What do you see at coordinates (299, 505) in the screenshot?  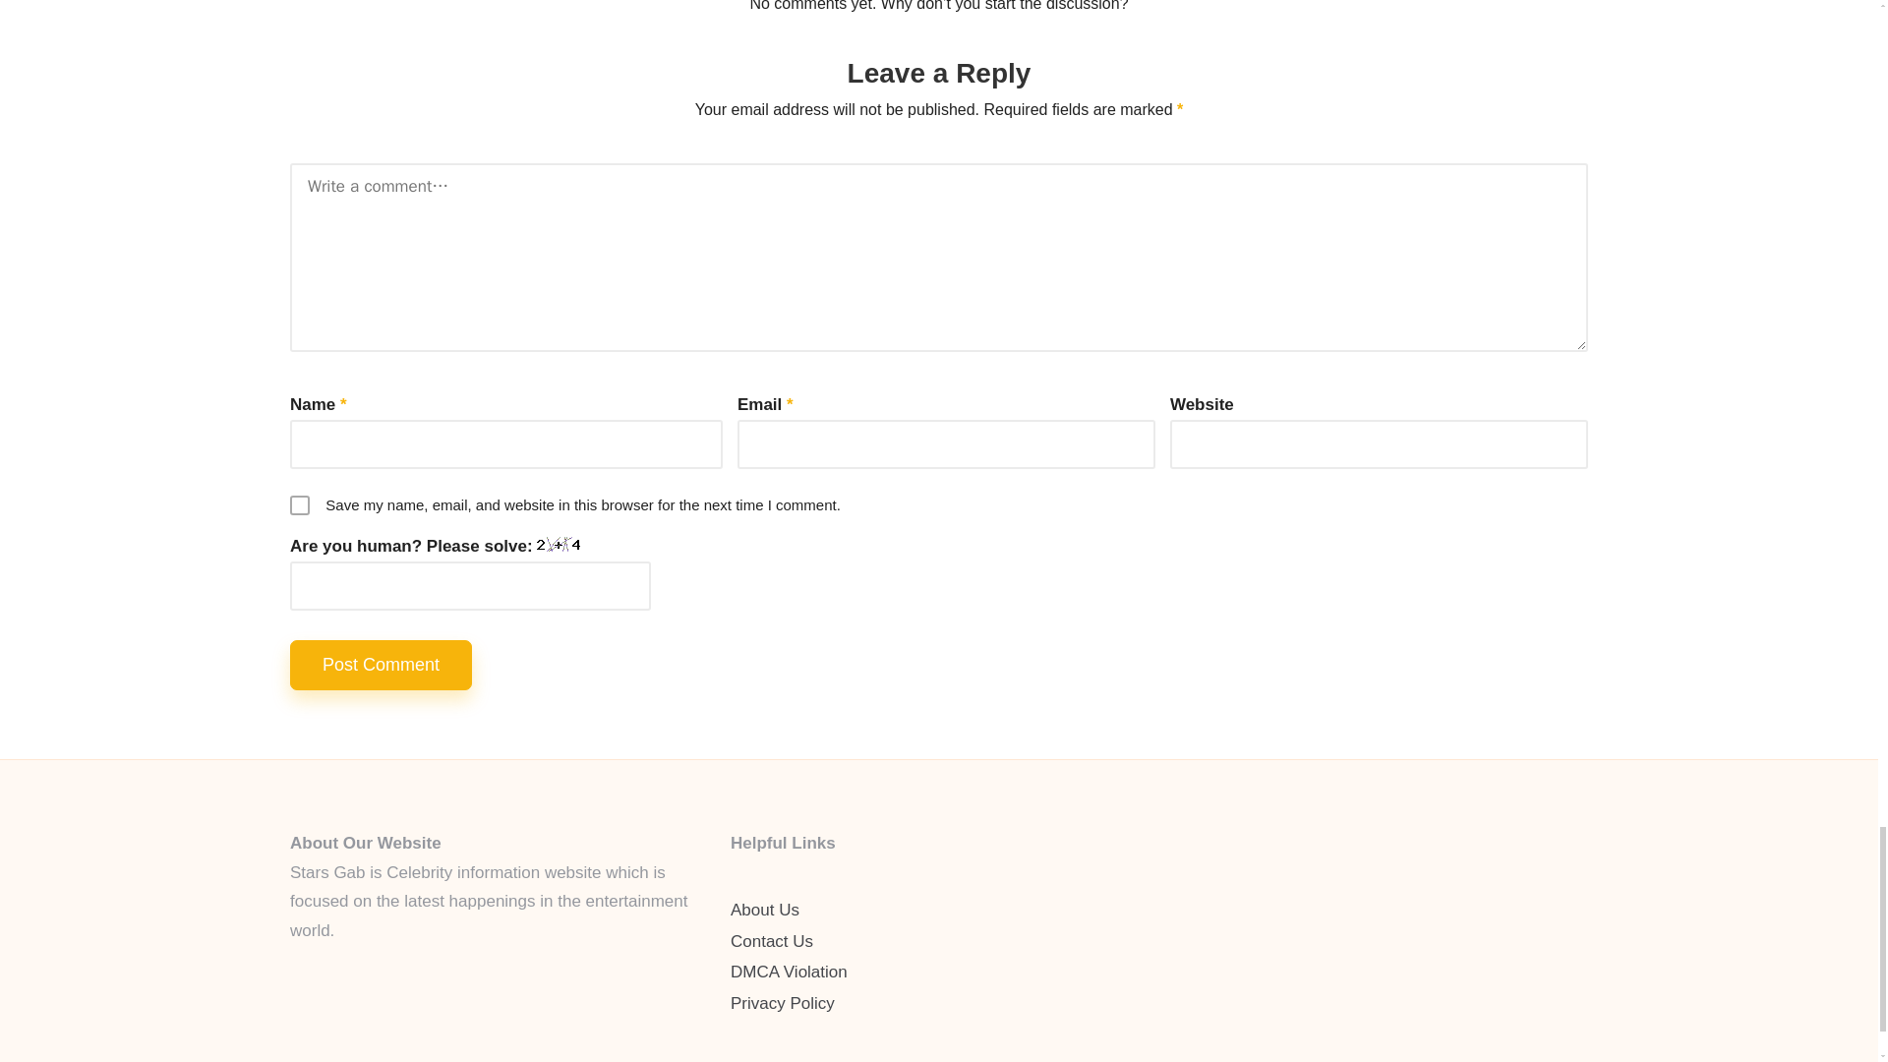 I see `yes` at bounding box center [299, 505].